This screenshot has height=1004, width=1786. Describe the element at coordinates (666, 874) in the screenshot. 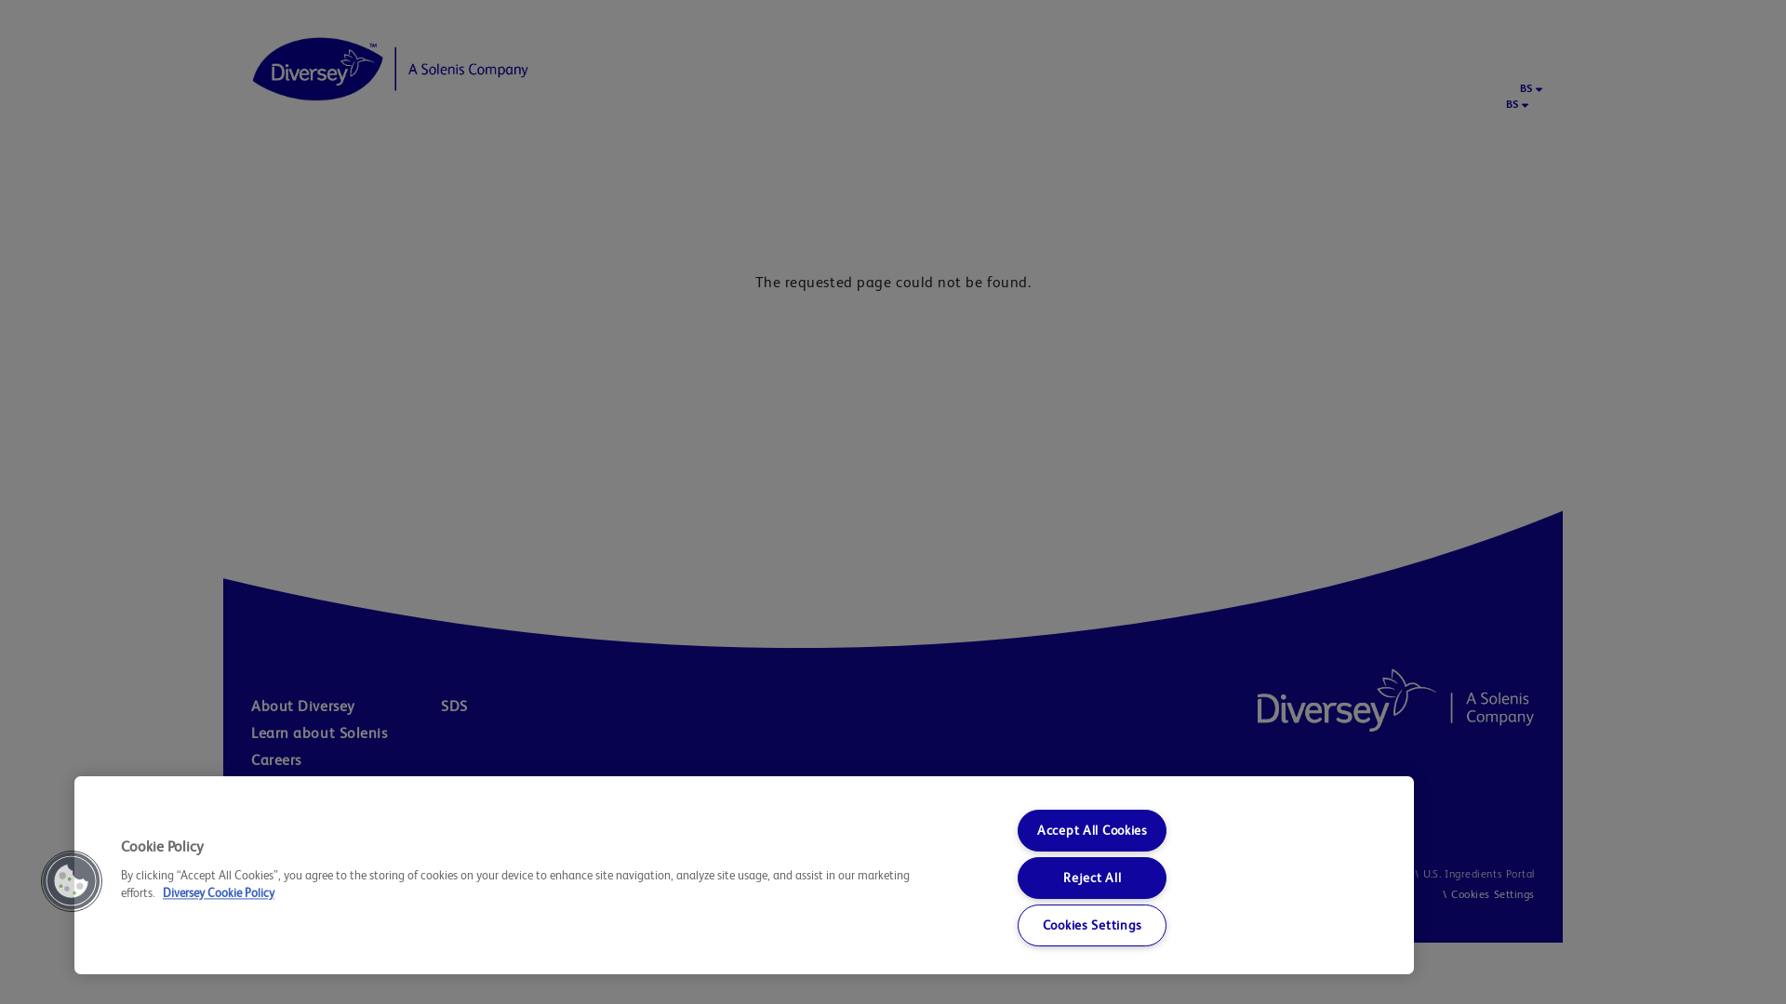

I see `Diversey, Inc` at that location.